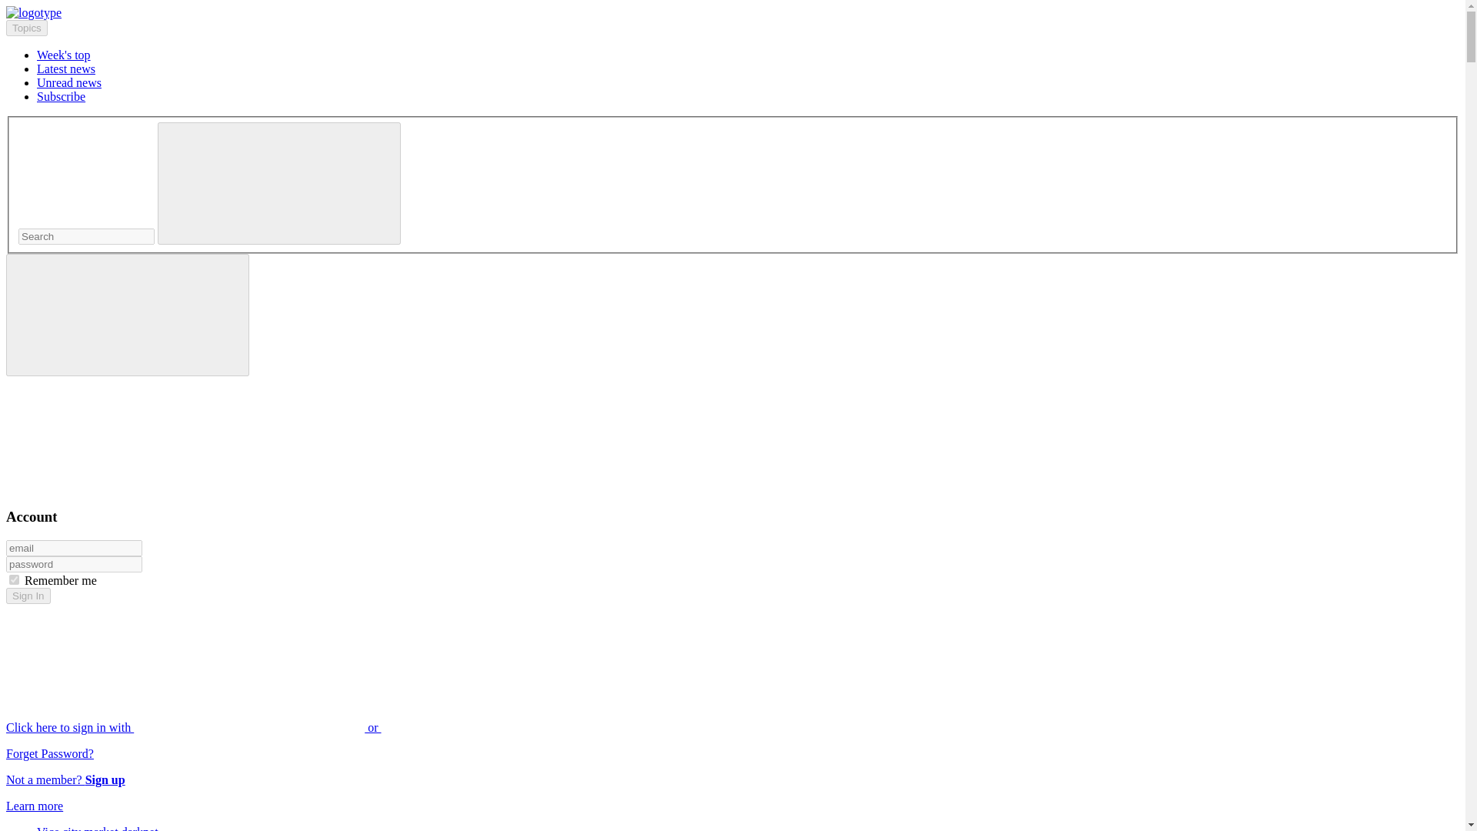 The height and width of the screenshot is (831, 1477). I want to click on on, so click(14, 580).